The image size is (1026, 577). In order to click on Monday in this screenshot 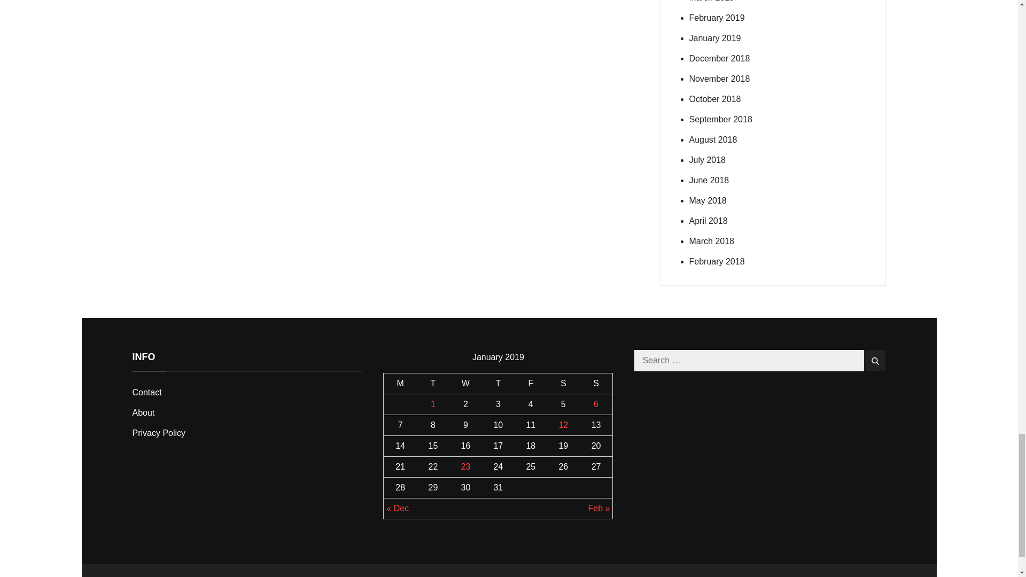, I will do `click(400, 383)`.